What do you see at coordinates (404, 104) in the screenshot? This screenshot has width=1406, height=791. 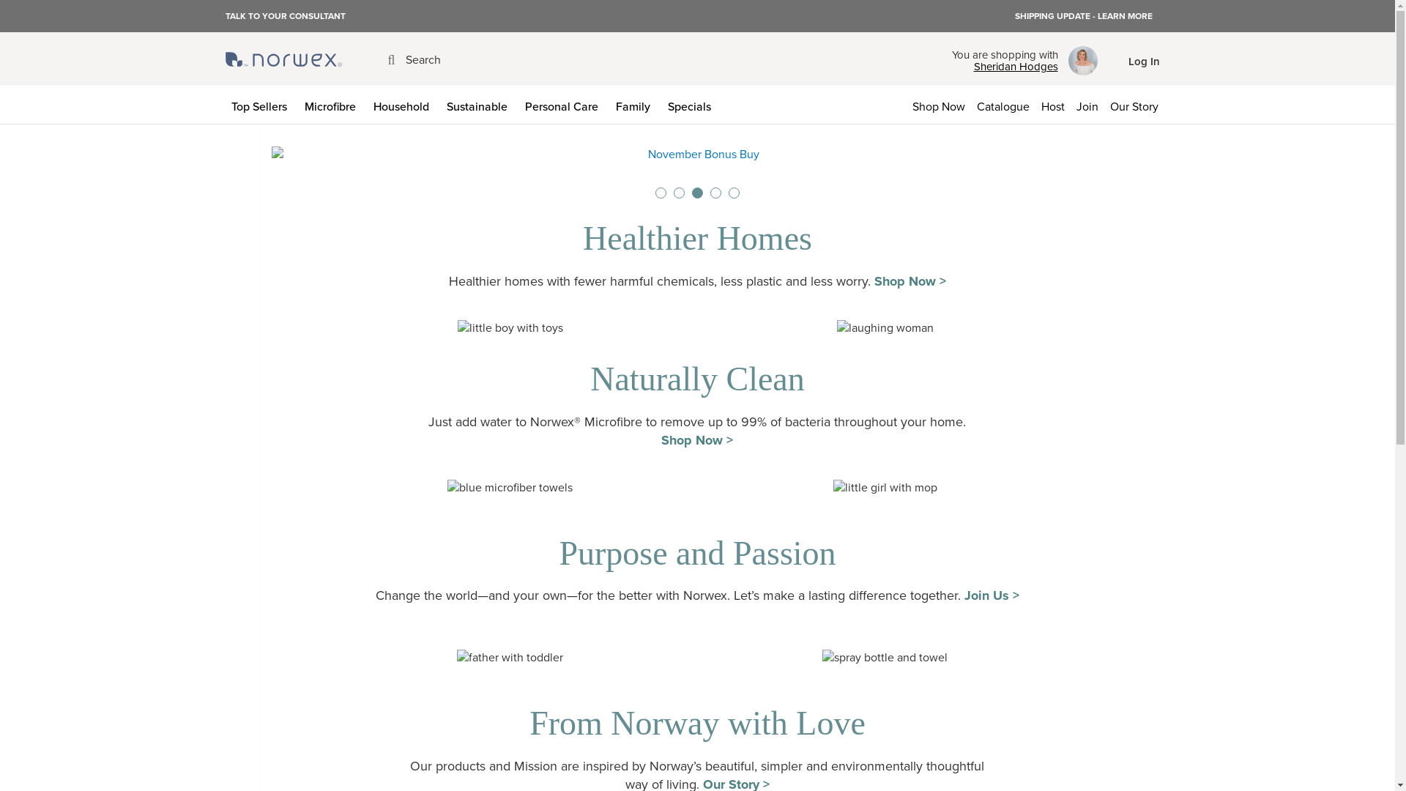 I see `Household` at bounding box center [404, 104].